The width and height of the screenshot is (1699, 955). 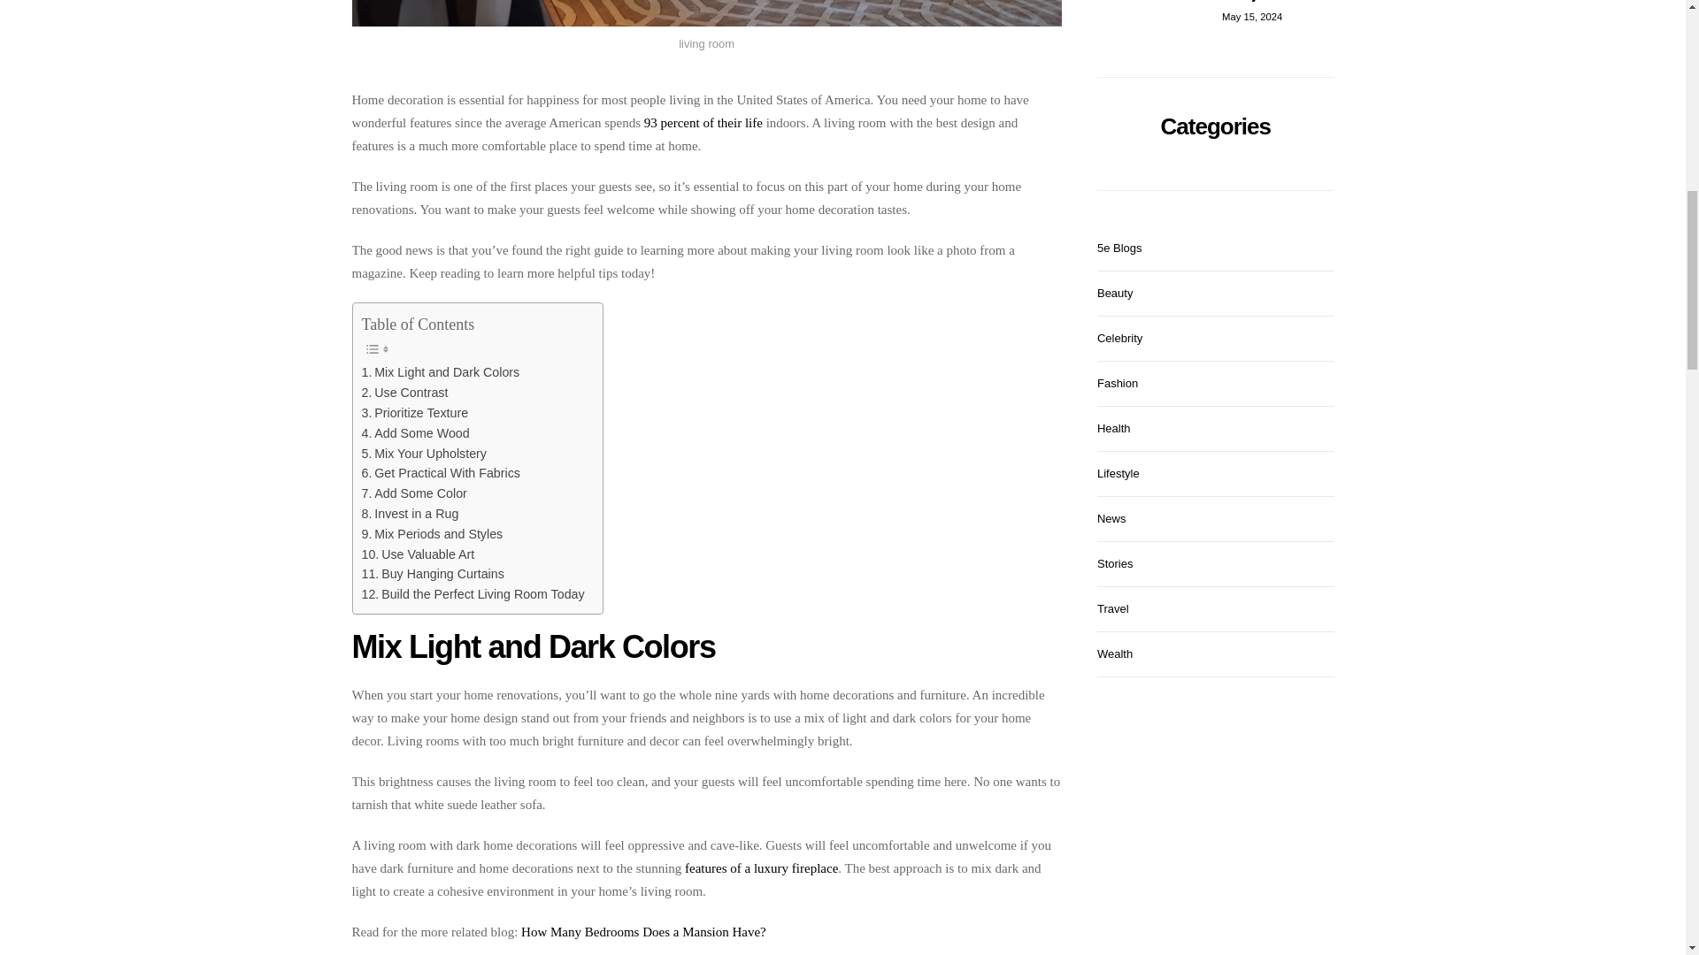 I want to click on Prioritize Texture, so click(x=414, y=413).